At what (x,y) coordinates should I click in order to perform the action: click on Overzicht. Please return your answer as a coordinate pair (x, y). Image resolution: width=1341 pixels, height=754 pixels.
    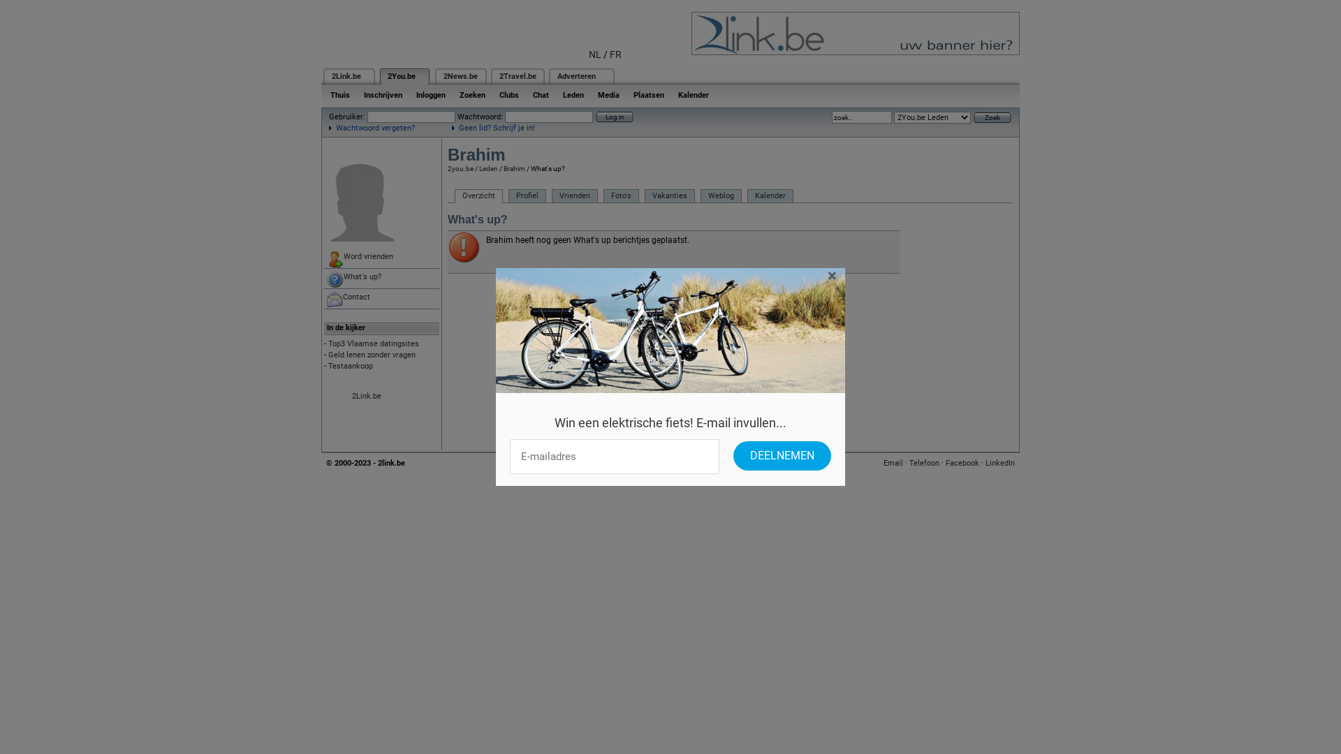
    Looking at the image, I should click on (479, 196).